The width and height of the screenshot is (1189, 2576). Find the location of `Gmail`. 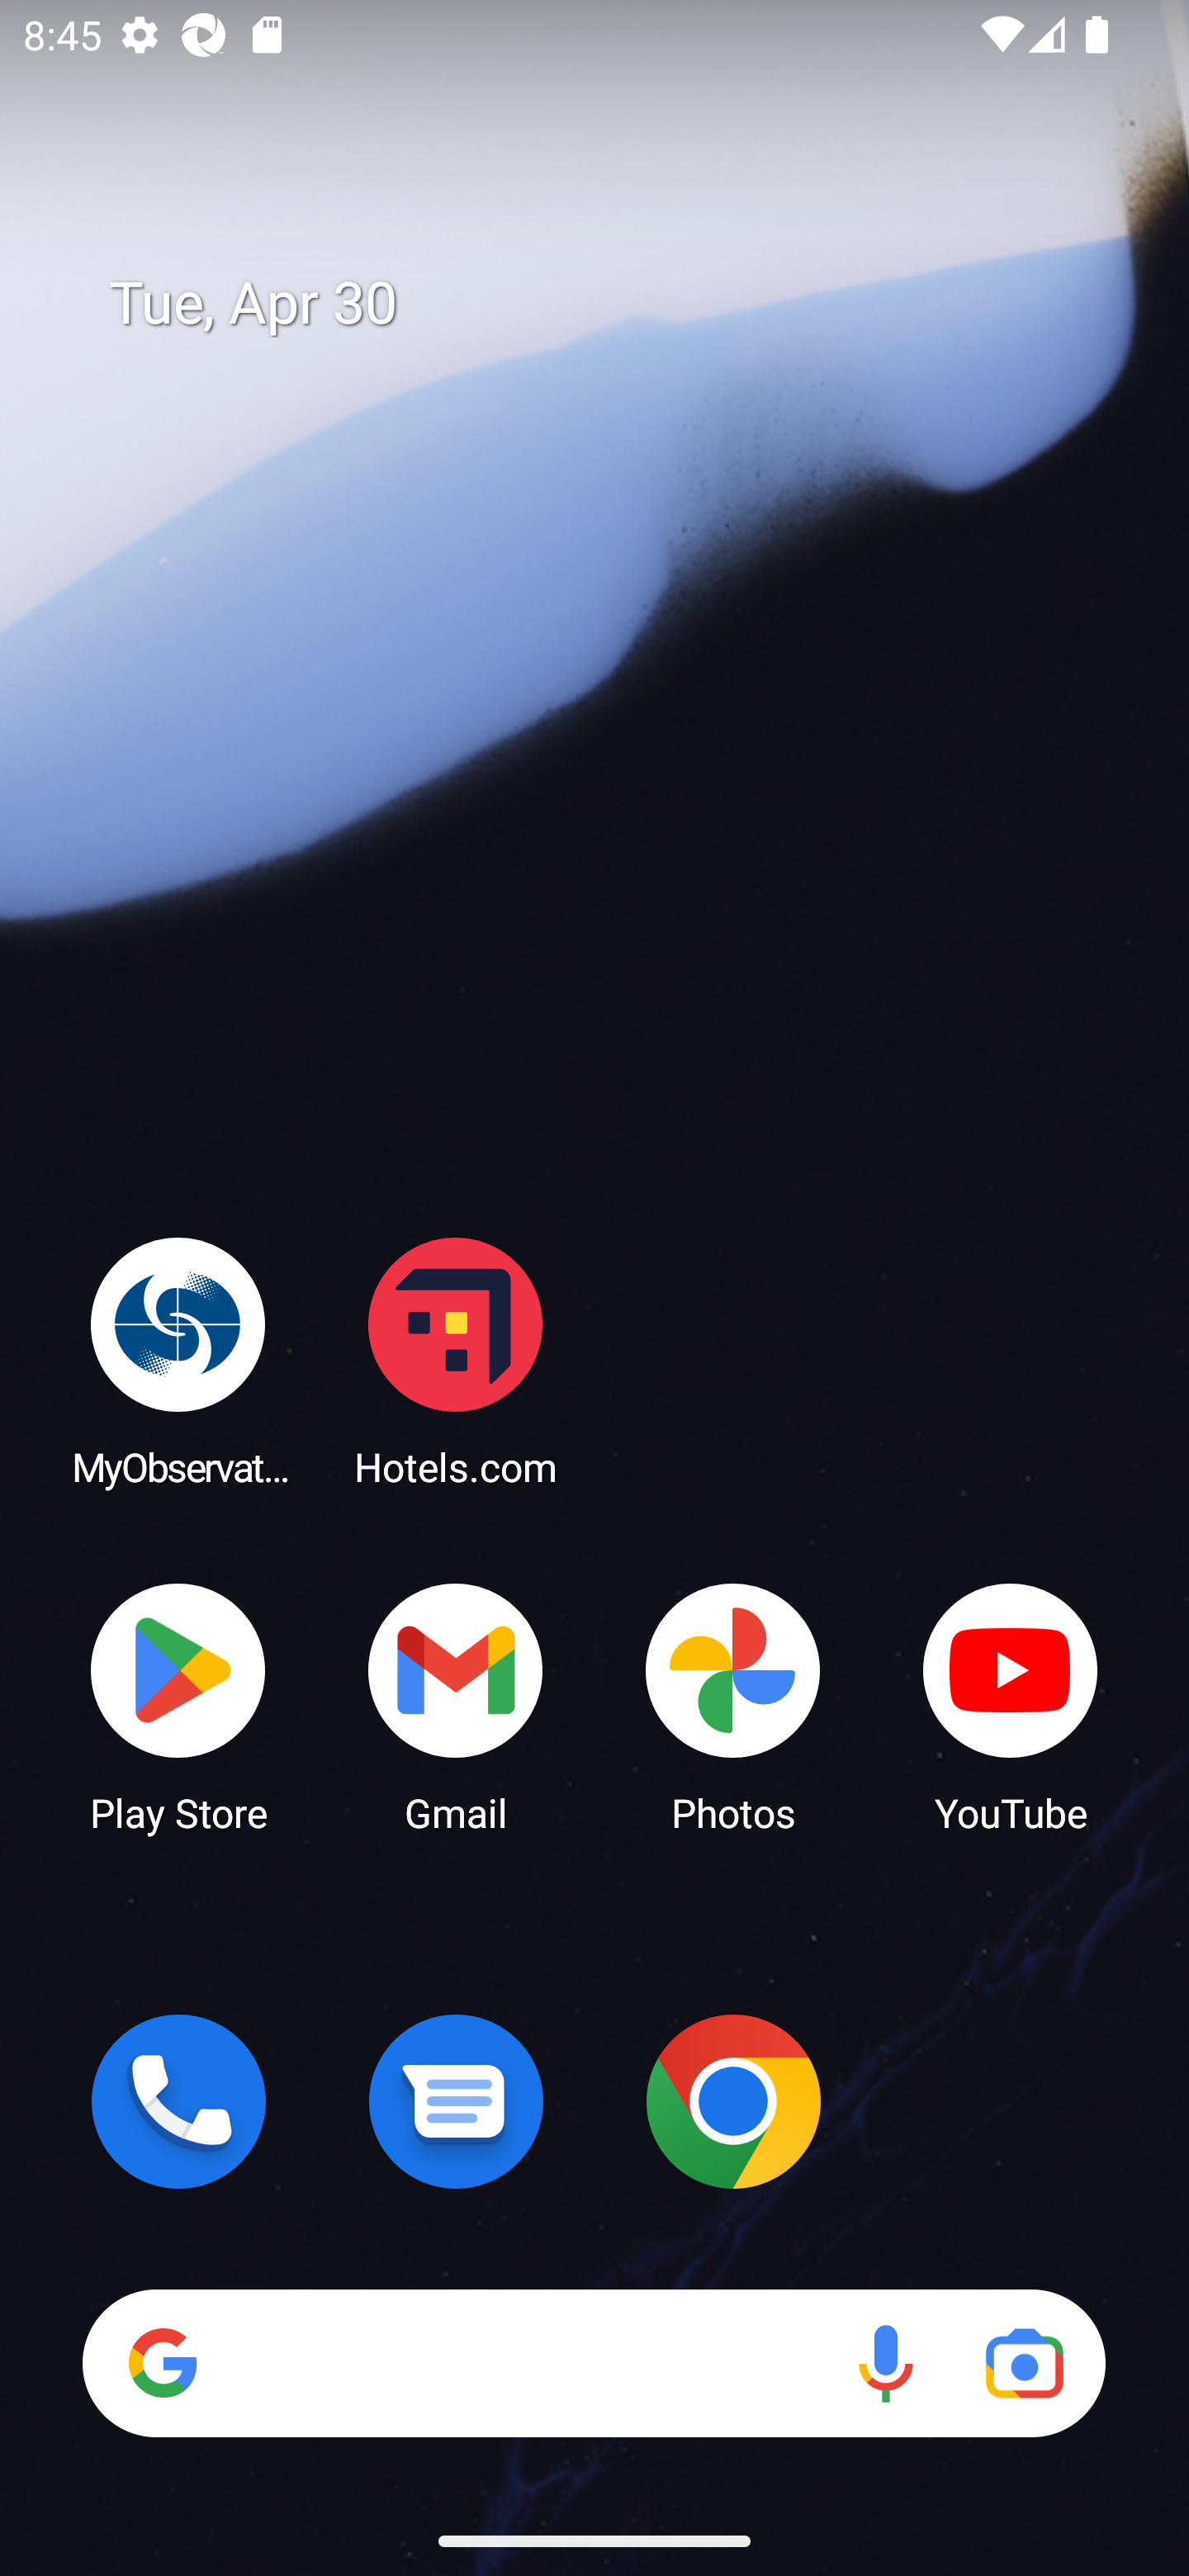

Gmail is located at coordinates (456, 1706).